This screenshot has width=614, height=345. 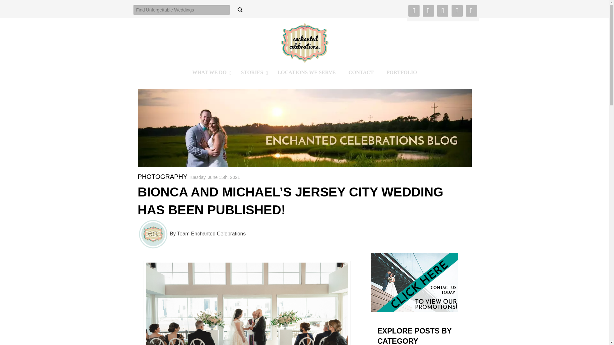 What do you see at coordinates (304, 72) in the screenshot?
I see `Enchanted Celebrations` at bounding box center [304, 72].